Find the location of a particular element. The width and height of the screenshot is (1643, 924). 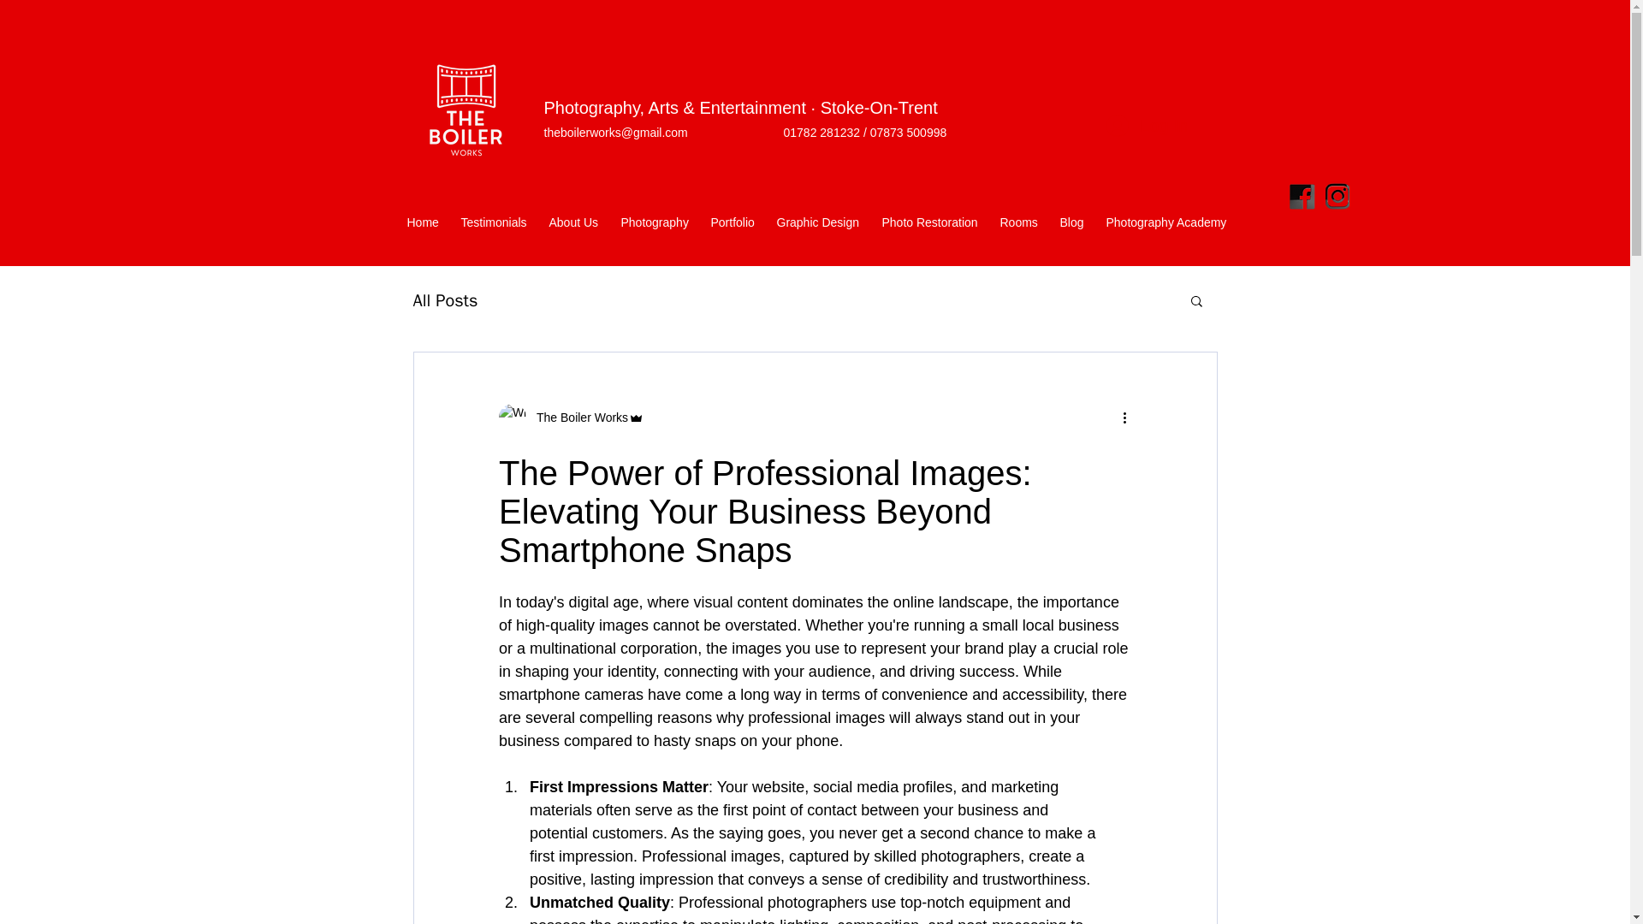

Photography is located at coordinates (654, 216).